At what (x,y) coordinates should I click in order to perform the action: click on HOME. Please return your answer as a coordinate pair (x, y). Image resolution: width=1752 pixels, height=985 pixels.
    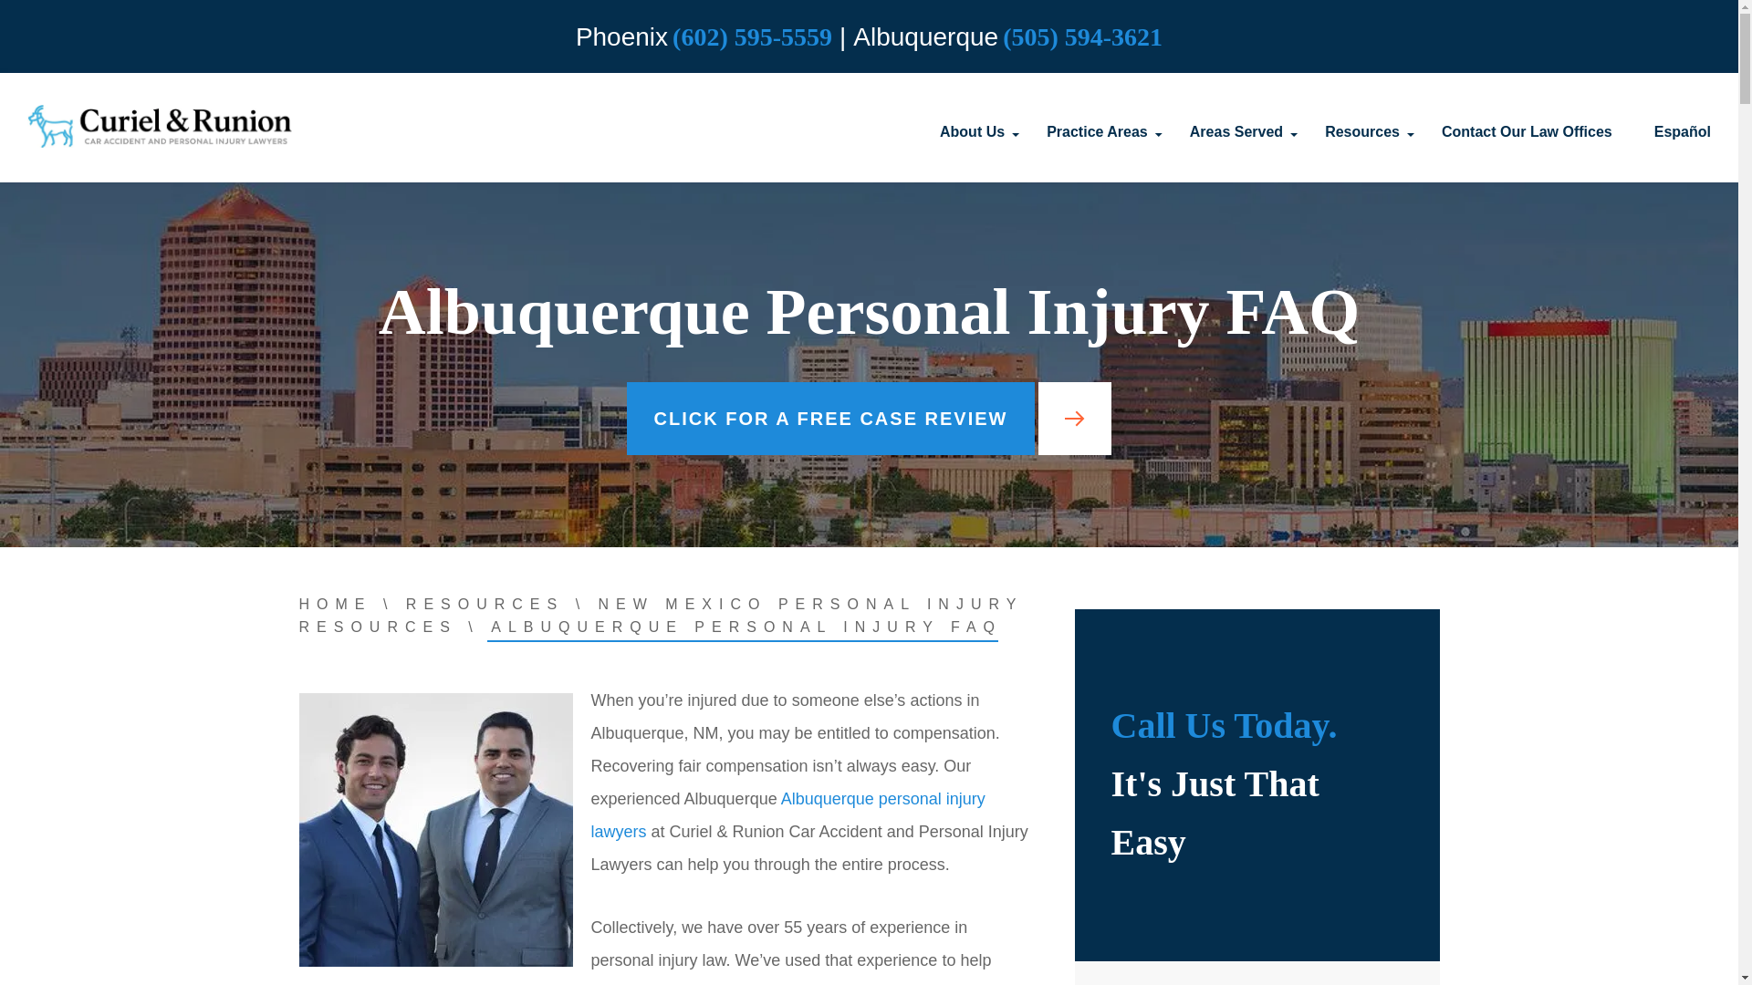
    Looking at the image, I should click on (336, 604).